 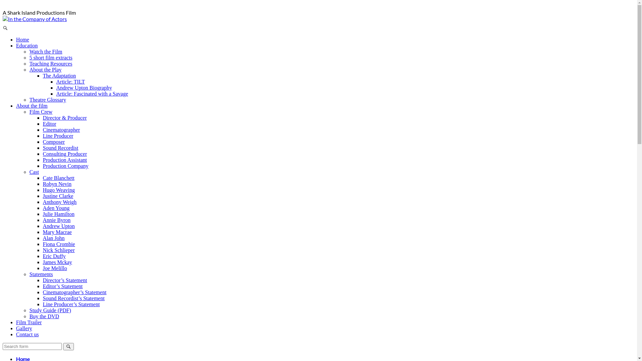 I want to click on Production Company, so click(x=66, y=166).